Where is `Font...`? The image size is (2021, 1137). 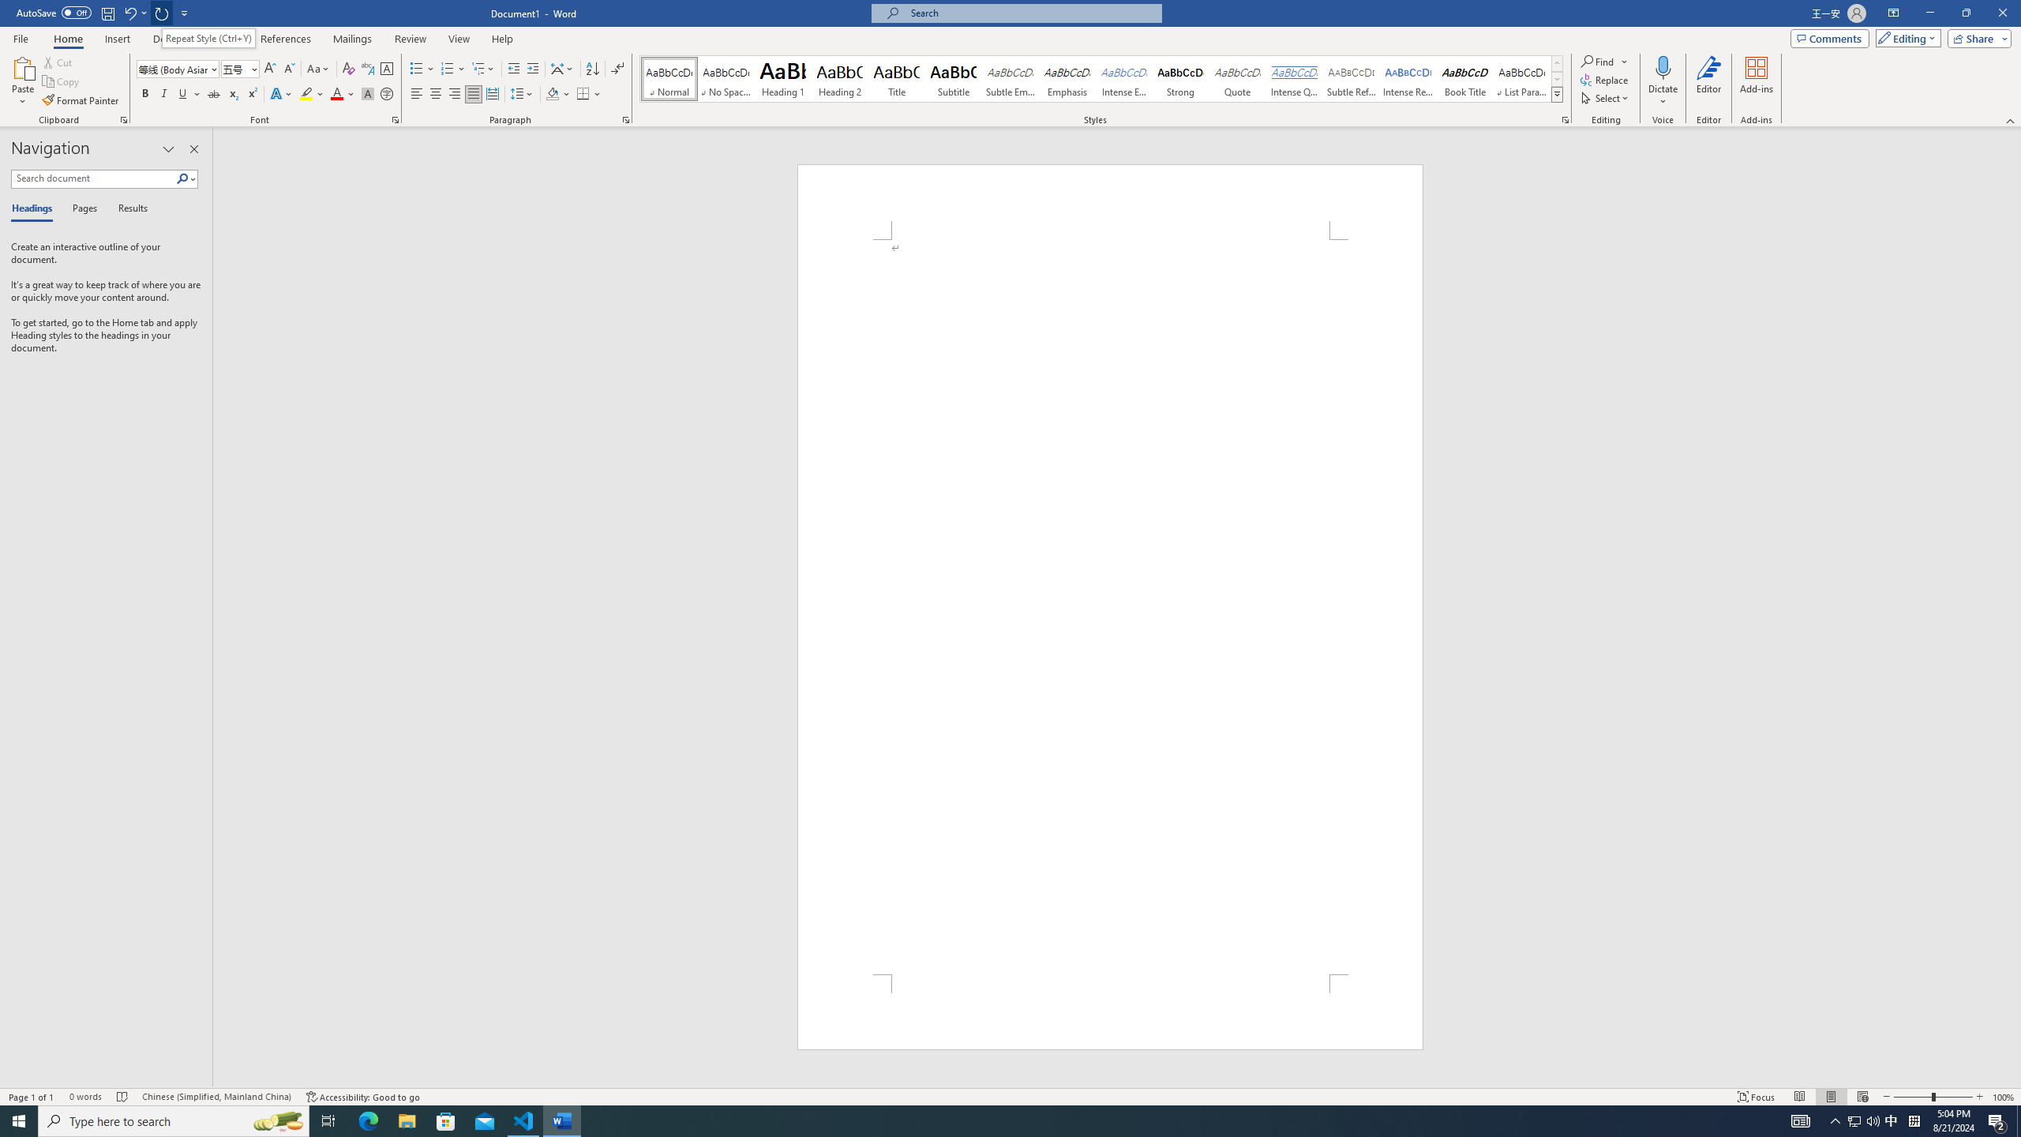 Font... is located at coordinates (396, 120).